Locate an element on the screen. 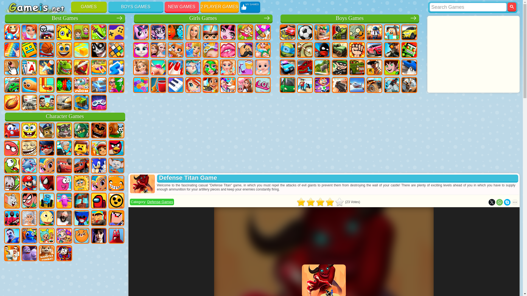 Image resolution: width=527 pixels, height=296 pixels. Fighting is located at coordinates (357, 50).